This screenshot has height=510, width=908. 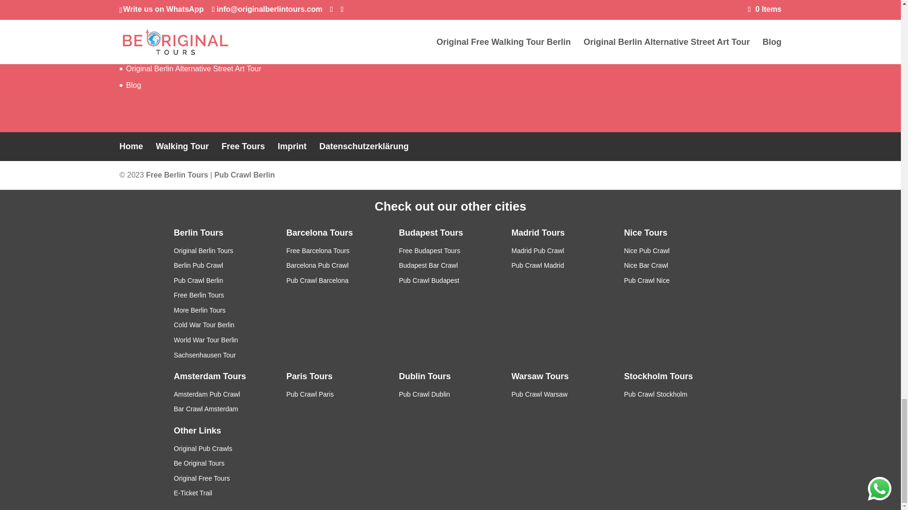 What do you see at coordinates (243, 146) in the screenshot?
I see `Free Tours` at bounding box center [243, 146].